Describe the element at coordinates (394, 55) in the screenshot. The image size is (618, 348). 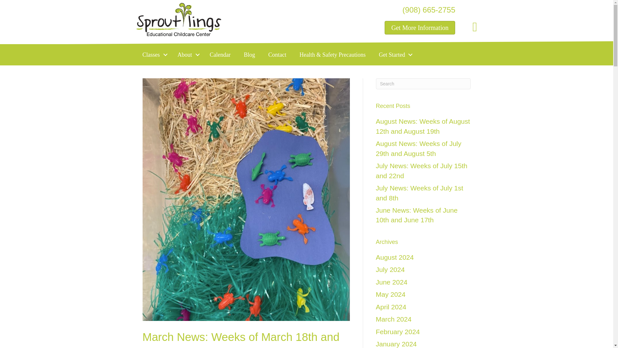
I see `Get Started` at that location.